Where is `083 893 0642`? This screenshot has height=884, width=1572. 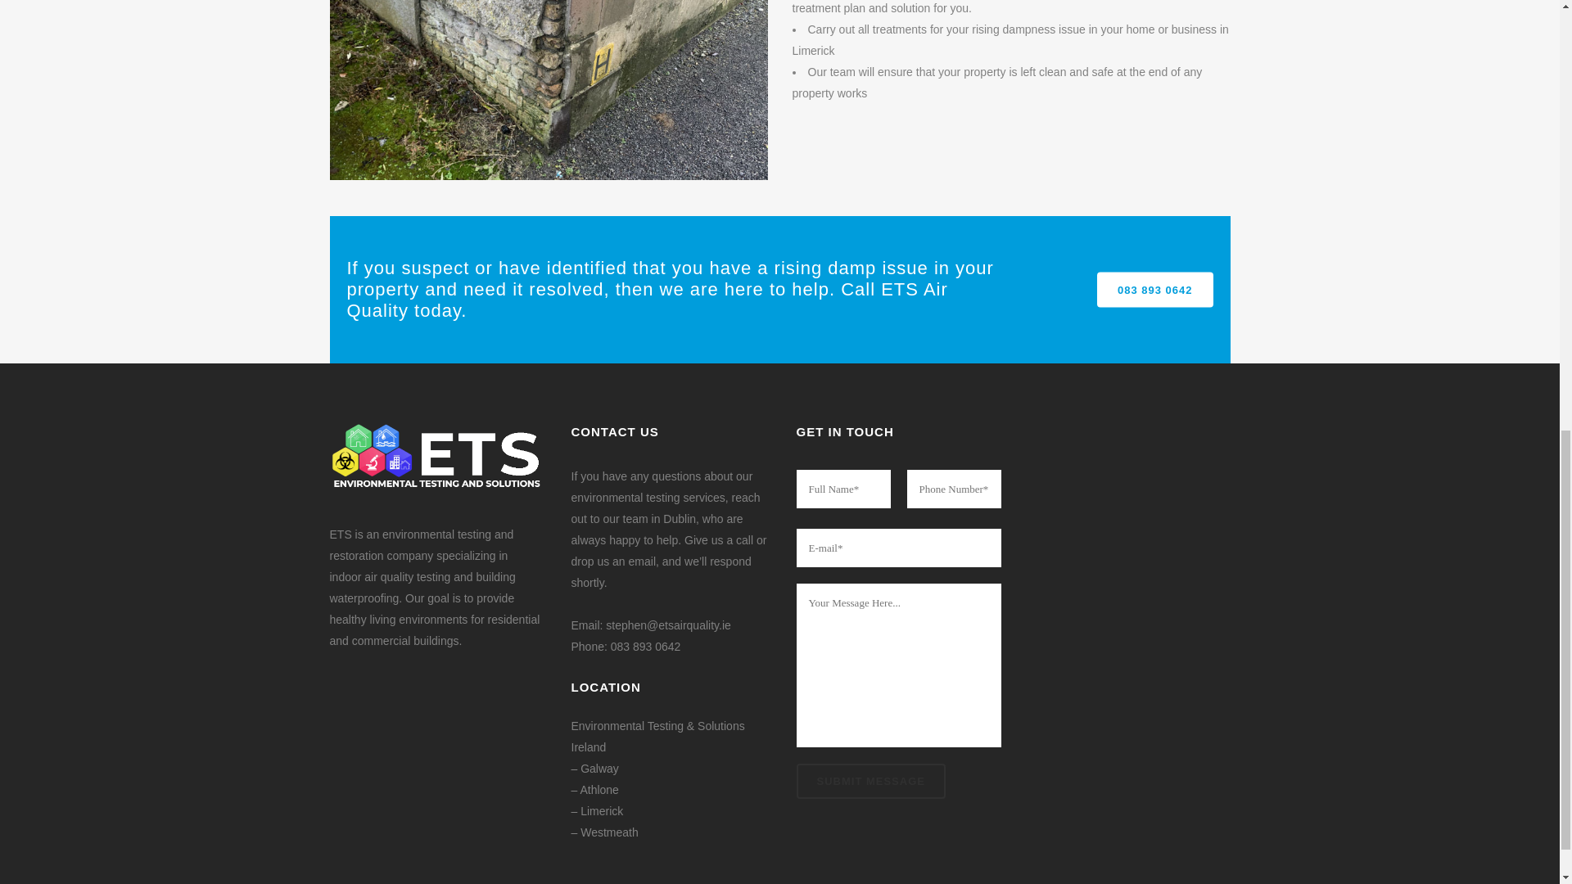
083 893 0642 is located at coordinates (645, 647).